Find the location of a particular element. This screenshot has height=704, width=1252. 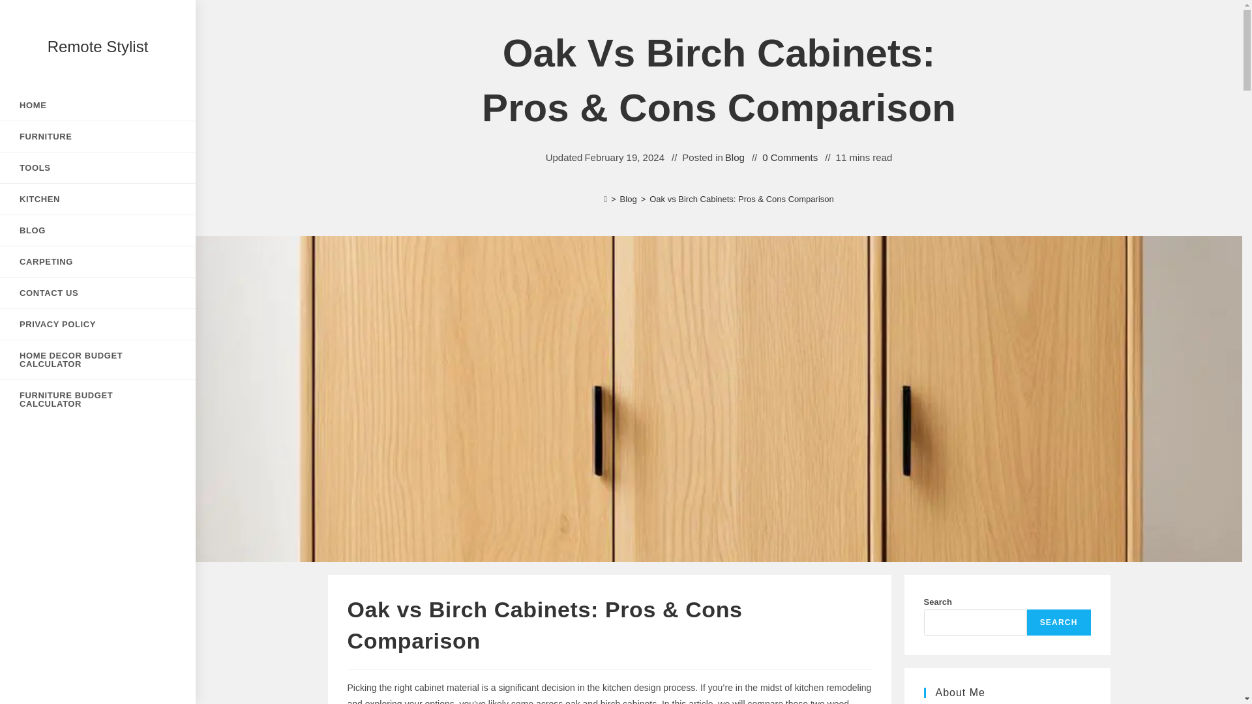

0 Comments is located at coordinates (790, 156).